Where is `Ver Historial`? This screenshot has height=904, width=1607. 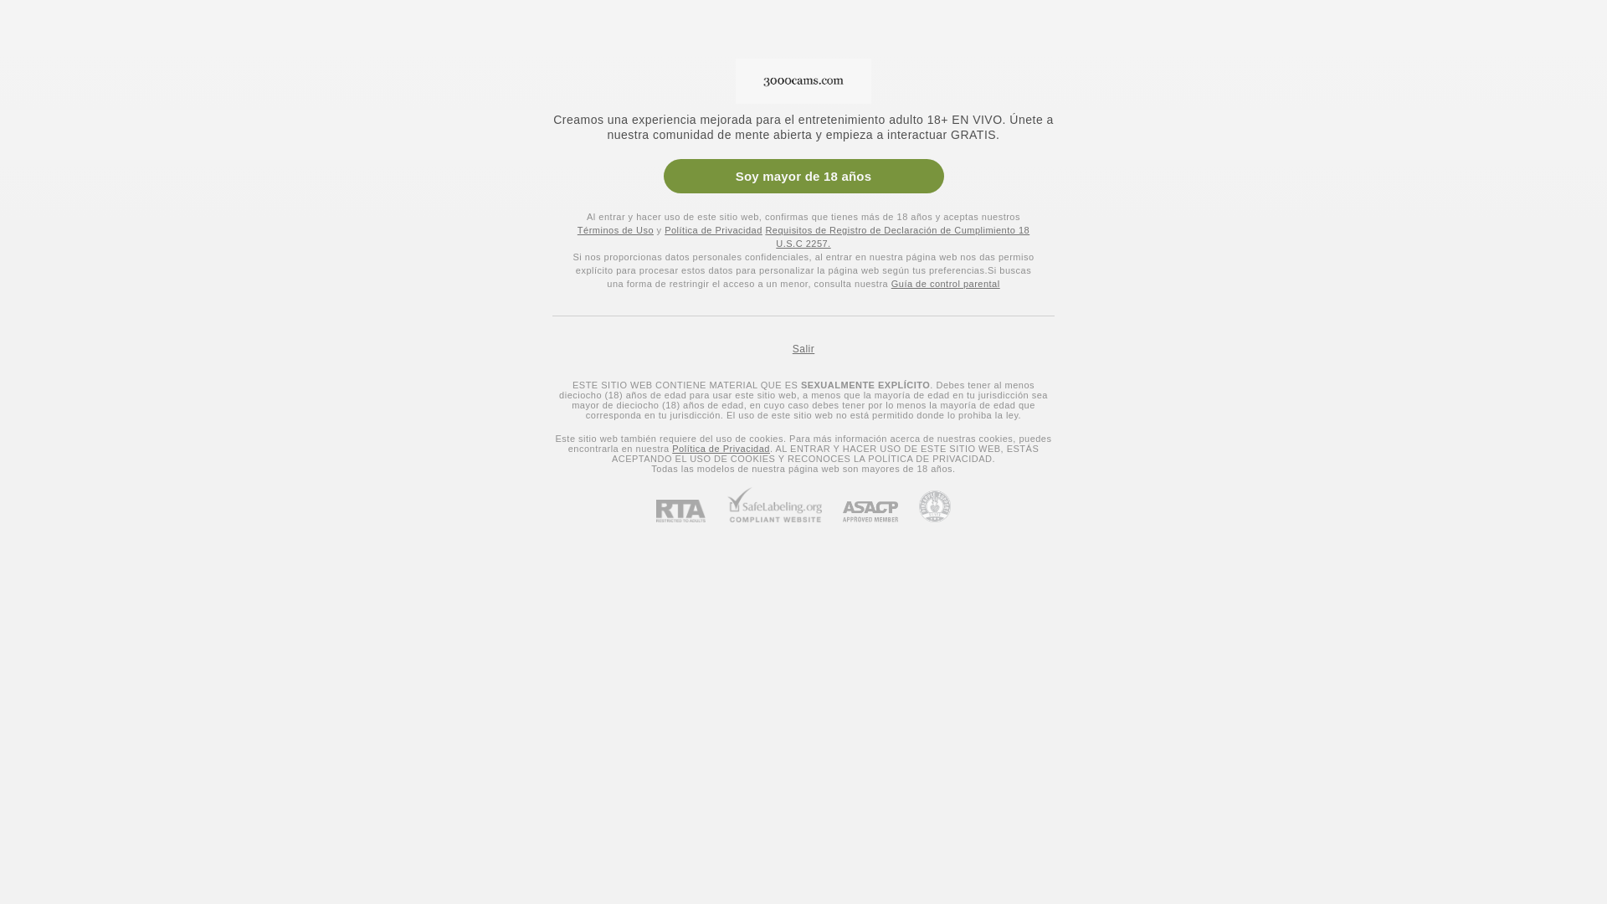 Ver Historial is located at coordinates (89, 224).